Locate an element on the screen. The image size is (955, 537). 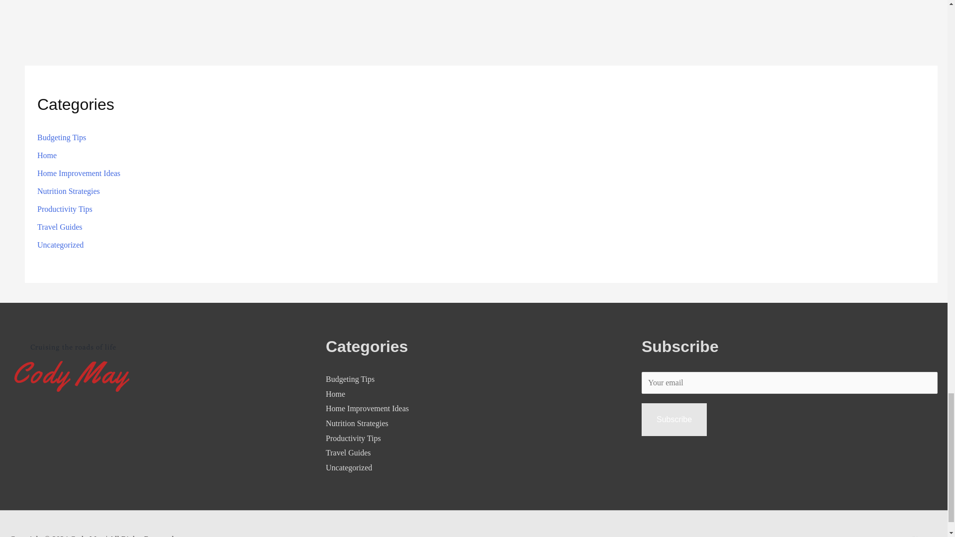
Productivity Tips is located at coordinates (65, 209).